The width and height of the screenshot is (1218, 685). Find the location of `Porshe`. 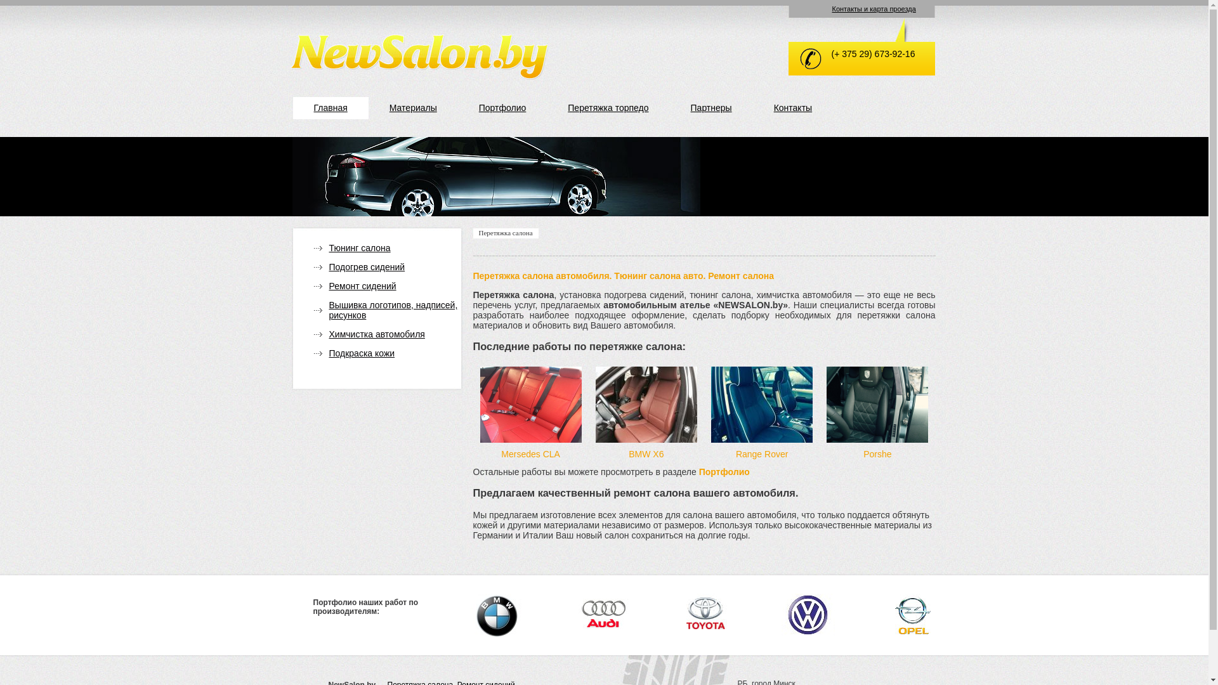

Porshe is located at coordinates (877, 454).